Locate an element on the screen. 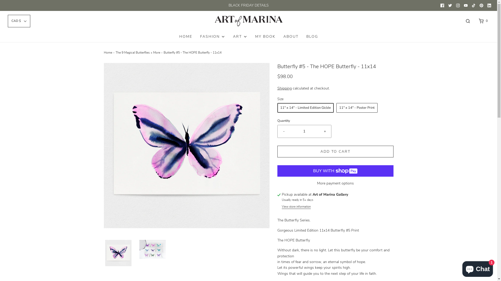 Image resolution: width=501 pixels, height=281 pixels. - is located at coordinates (284, 131).